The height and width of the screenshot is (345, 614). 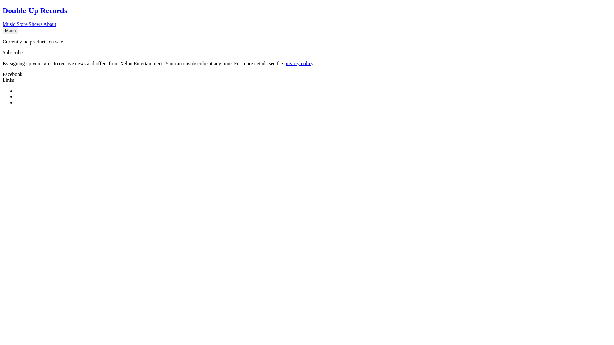 I want to click on About, so click(x=50, y=24).